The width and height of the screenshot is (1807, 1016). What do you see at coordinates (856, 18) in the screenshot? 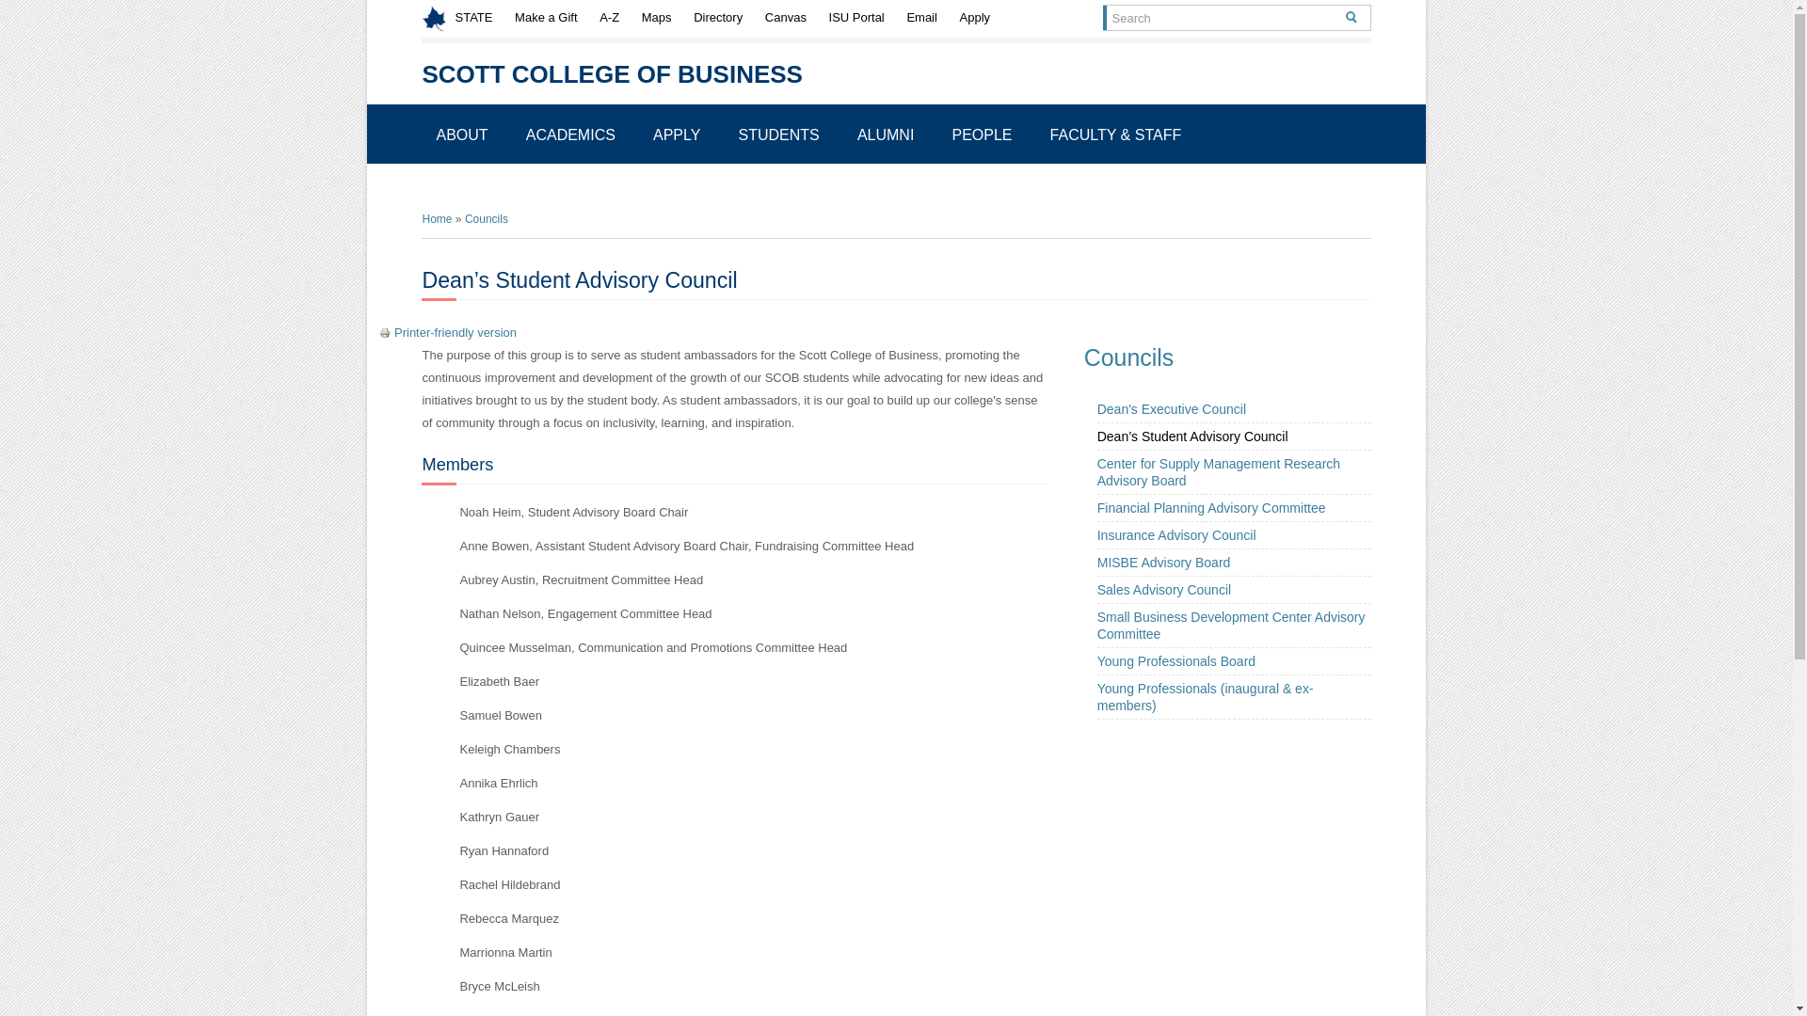
I see `ISU Portal` at bounding box center [856, 18].